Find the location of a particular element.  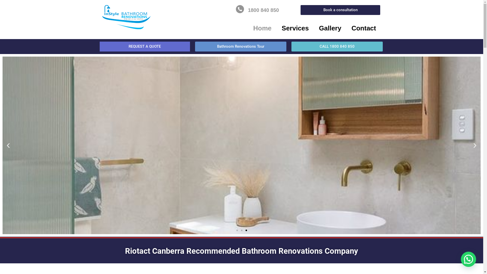

Services is located at coordinates (295, 28).